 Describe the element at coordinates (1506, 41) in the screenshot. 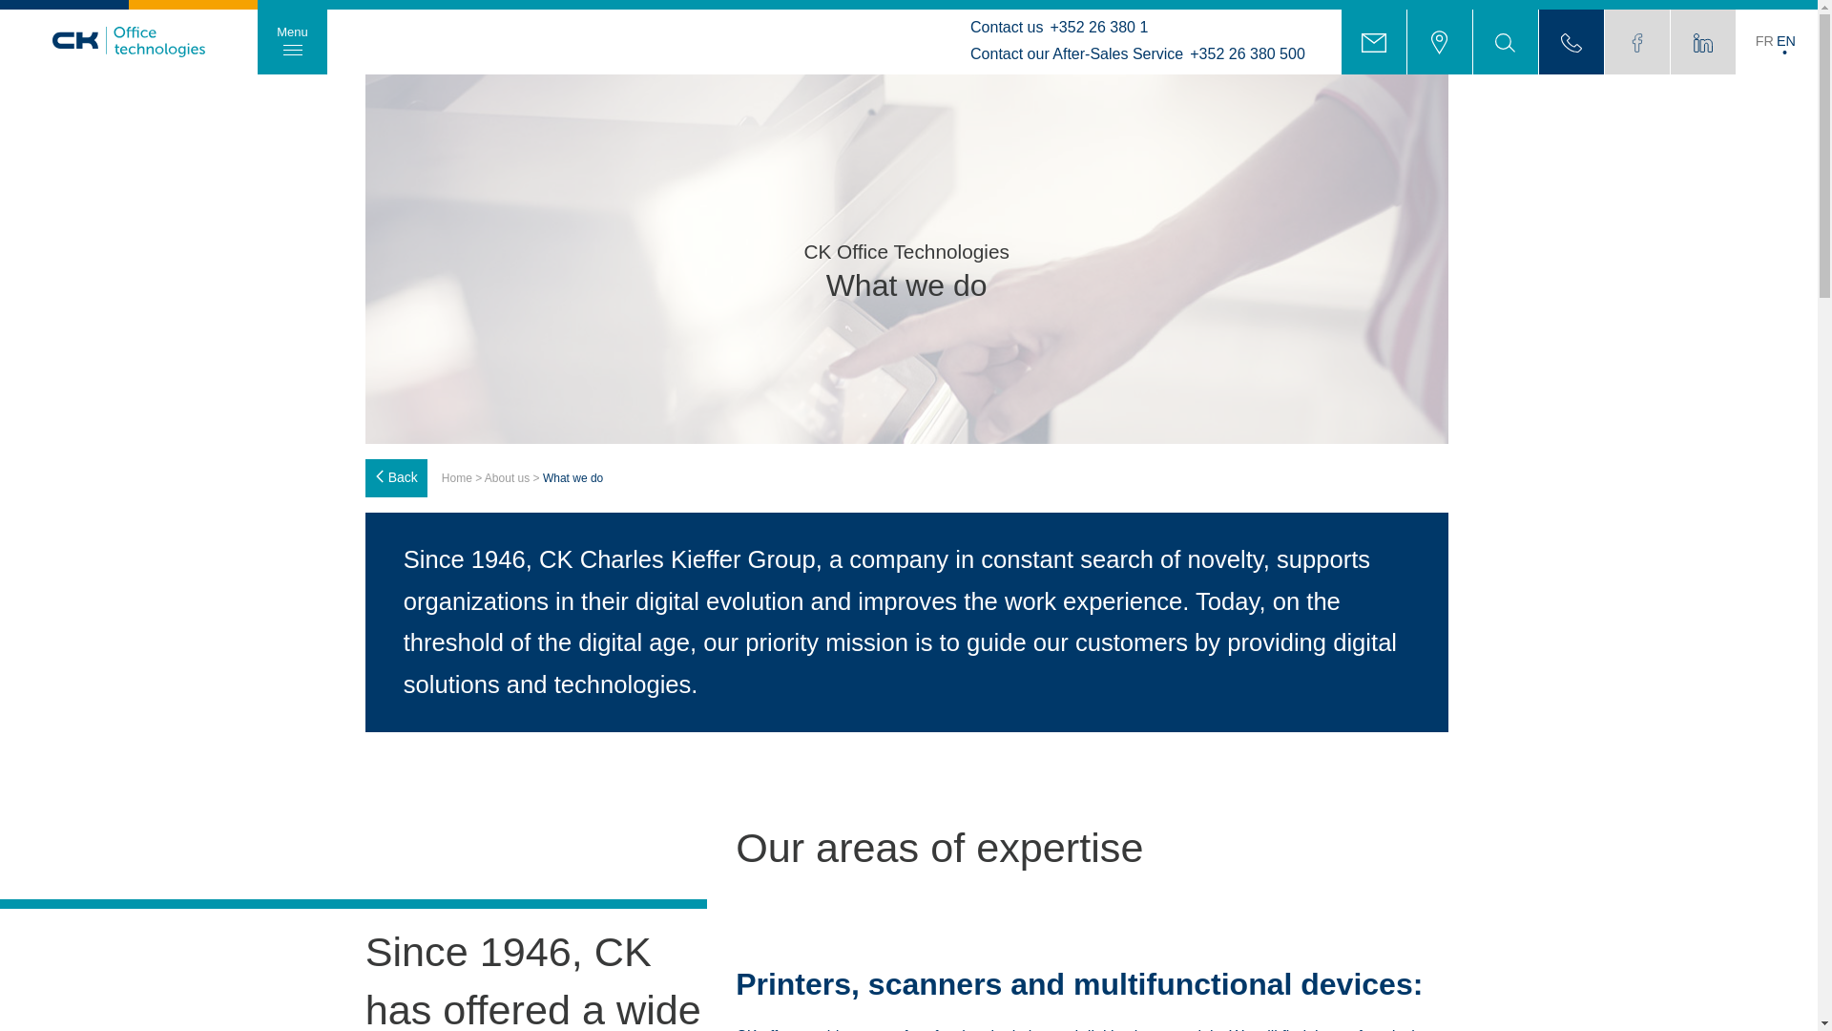

I see `Search` at that location.